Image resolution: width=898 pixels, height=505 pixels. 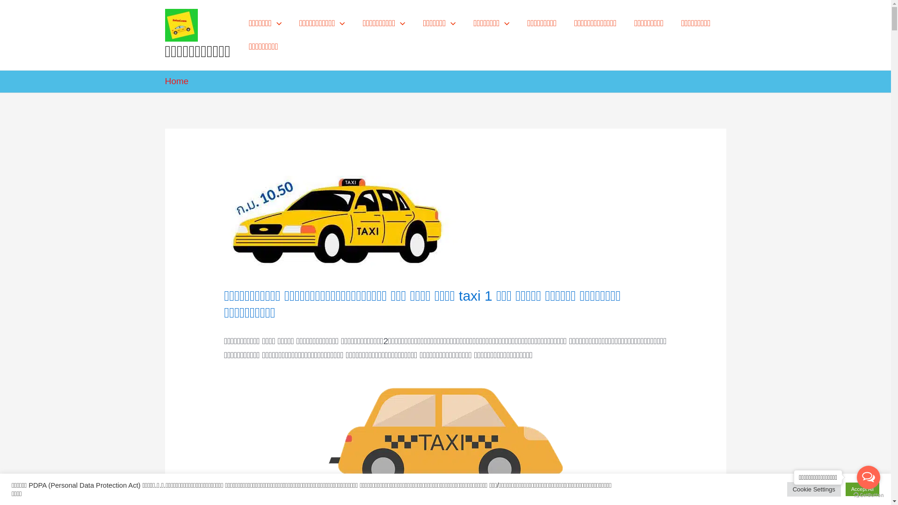 What do you see at coordinates (862, 489) in the screenshot?
I see `Accept All` at bounding box center [862, 489].